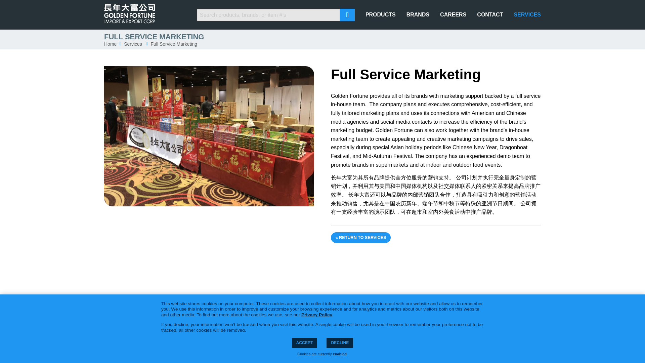  What do you see at coordinates (188, 333) in the screenshot?
I see `LinkedIn` at bounding box center [188, 333].